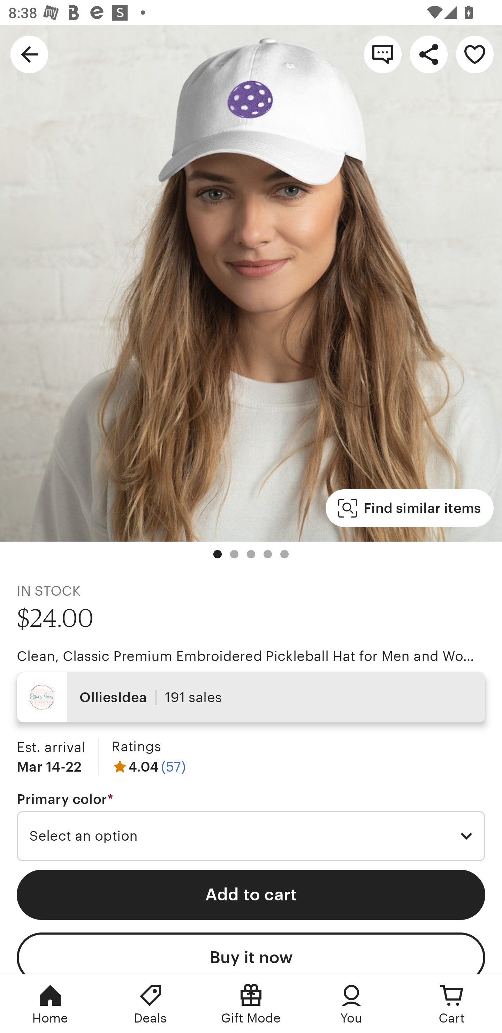 This screenshot has height=1033, width=502. I want to click on Ratings, so click(136, 747).